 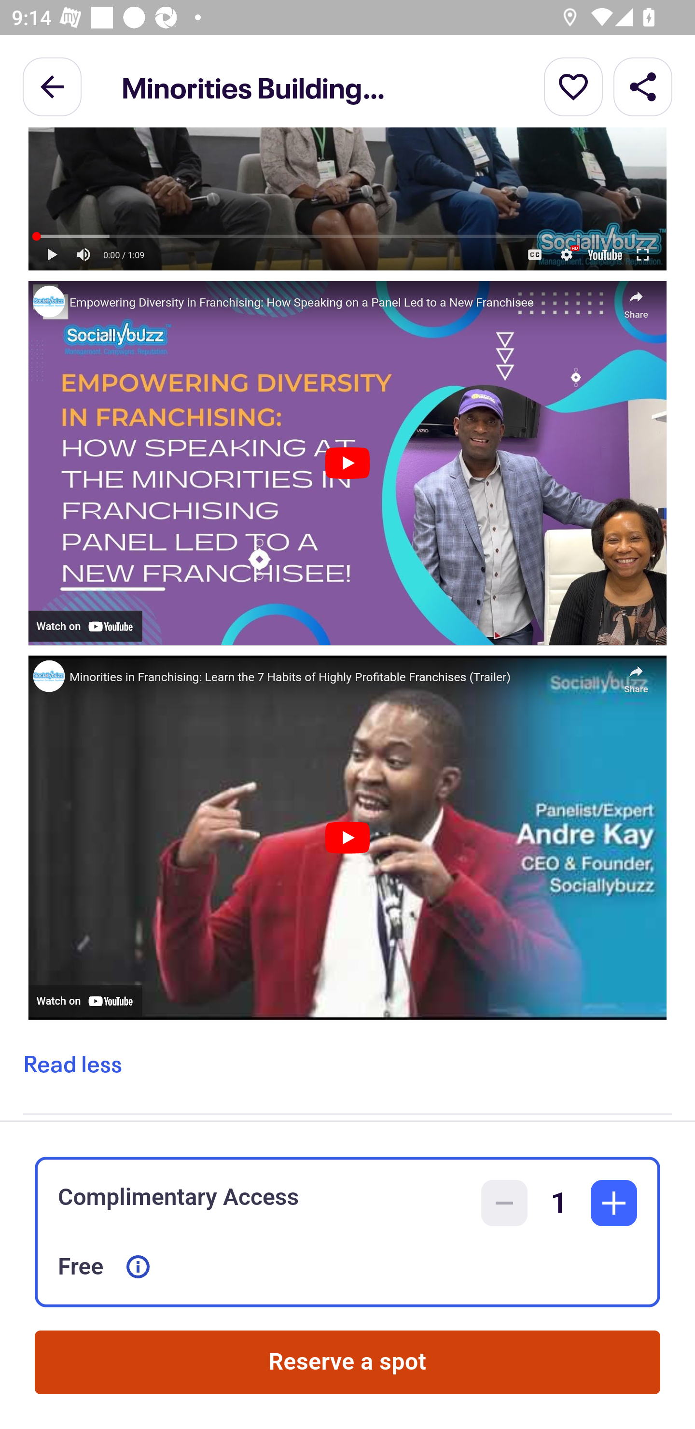 I want to click on Back, so click(x=52, y=86).